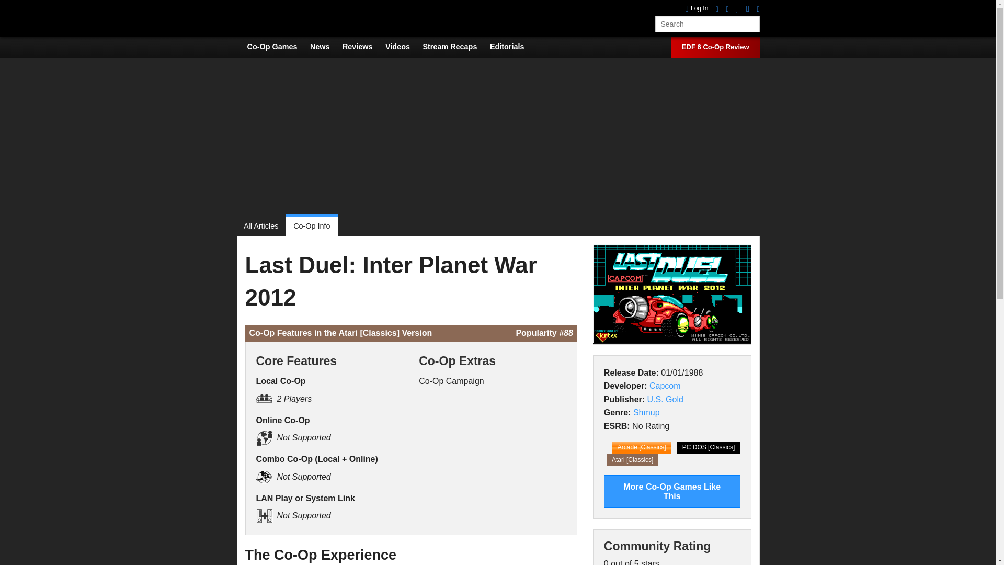 This screenshot has width=1004, height=565. I want to click on  Log In, so click(697, 8).